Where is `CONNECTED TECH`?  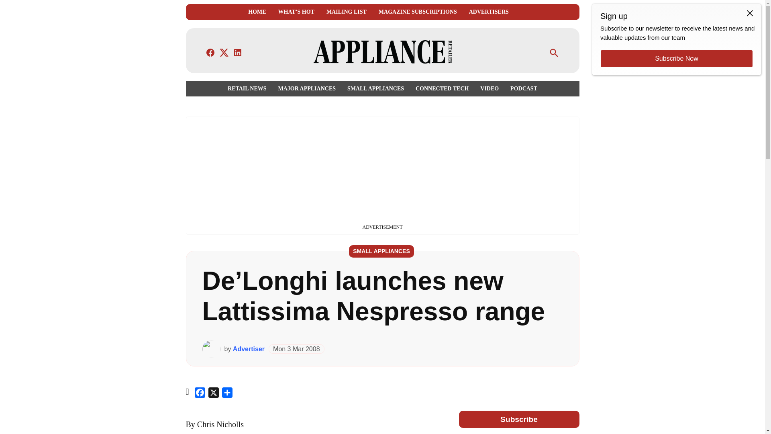
CONNECTED TECH is located at coordinates (442, 88).